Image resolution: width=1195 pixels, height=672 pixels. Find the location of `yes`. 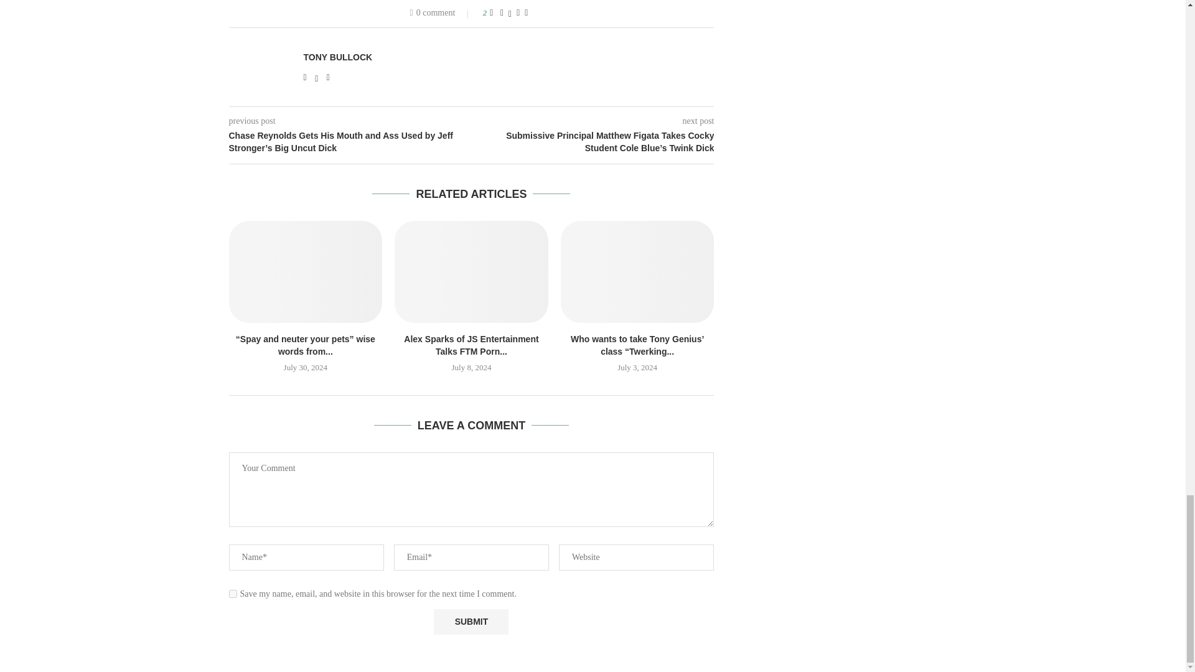

yes is located at coordinates (233, 594).